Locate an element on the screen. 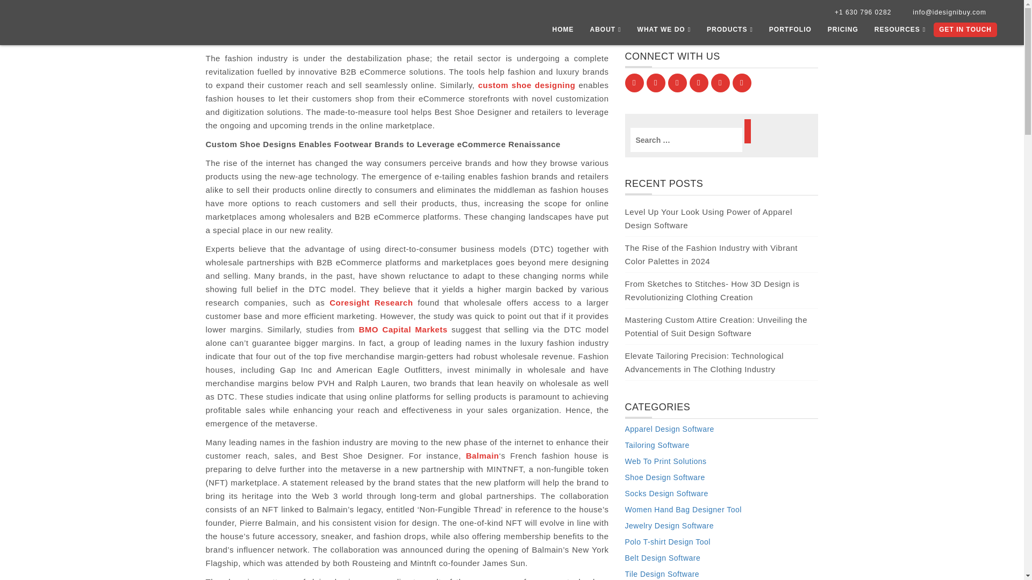 The height and width of the screenshot is (580, 1032). PRODUCTS is located at coordinates (730, 32).